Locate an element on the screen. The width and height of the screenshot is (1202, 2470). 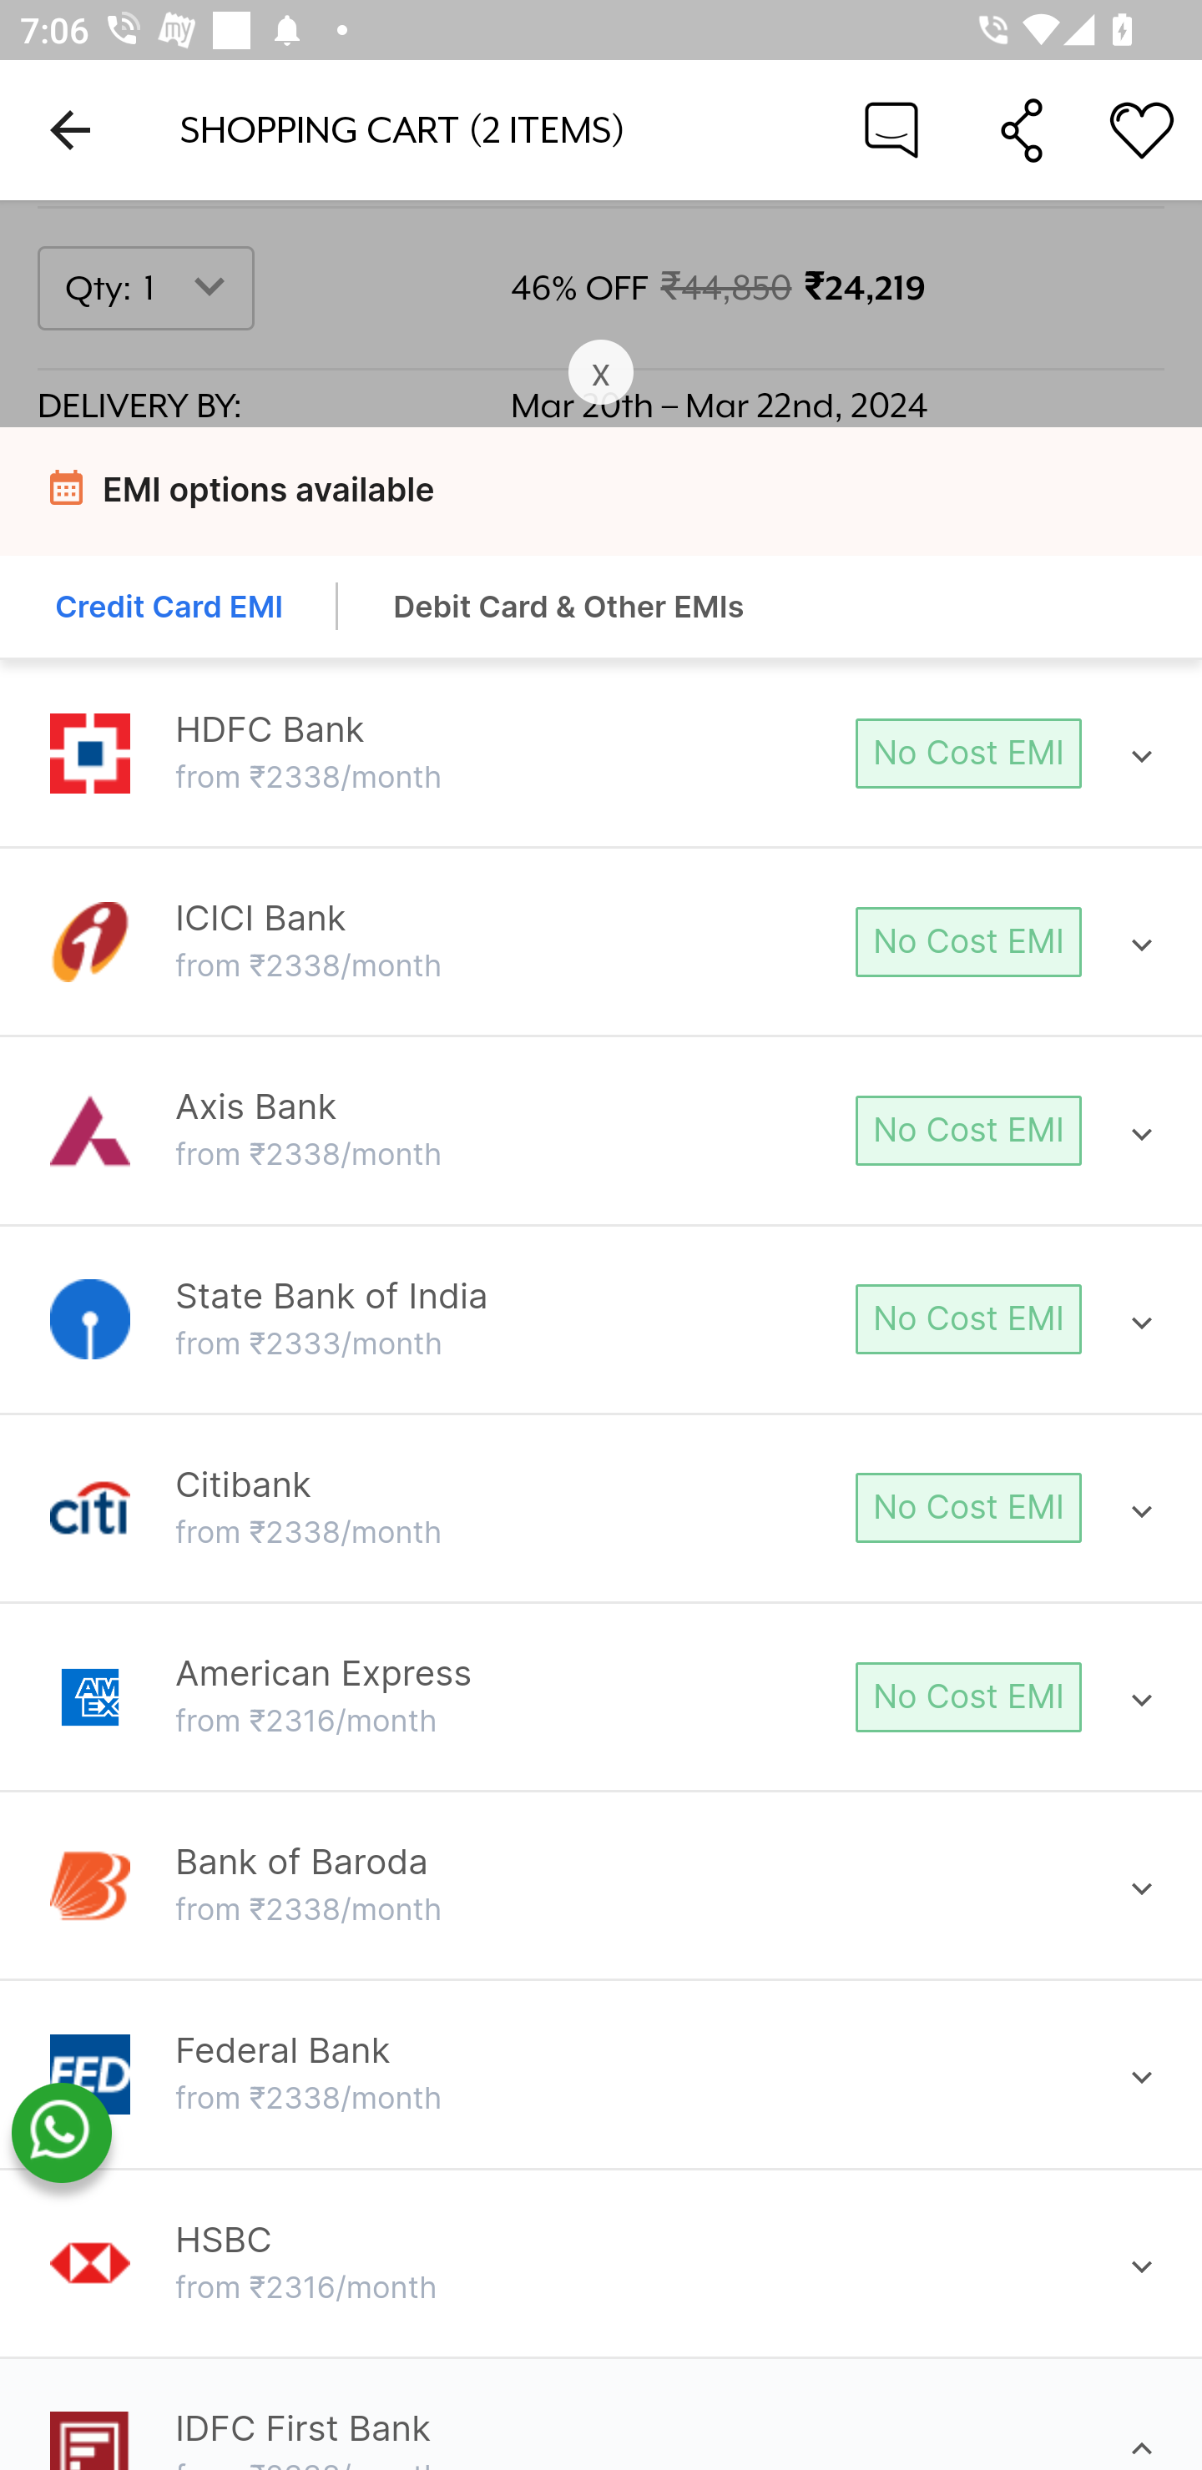
IDFC First Bank IDFC First Bank from ₹2338/month is located at coordinates (601, 2439).